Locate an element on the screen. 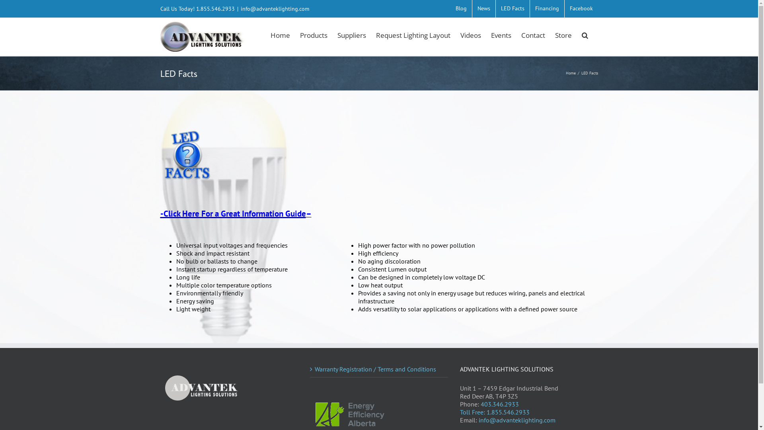 This screenshot has width=764, height=430. 403.346.2933
Toll Free: 1.855.546.2933 is located at coordinates (495, 408).